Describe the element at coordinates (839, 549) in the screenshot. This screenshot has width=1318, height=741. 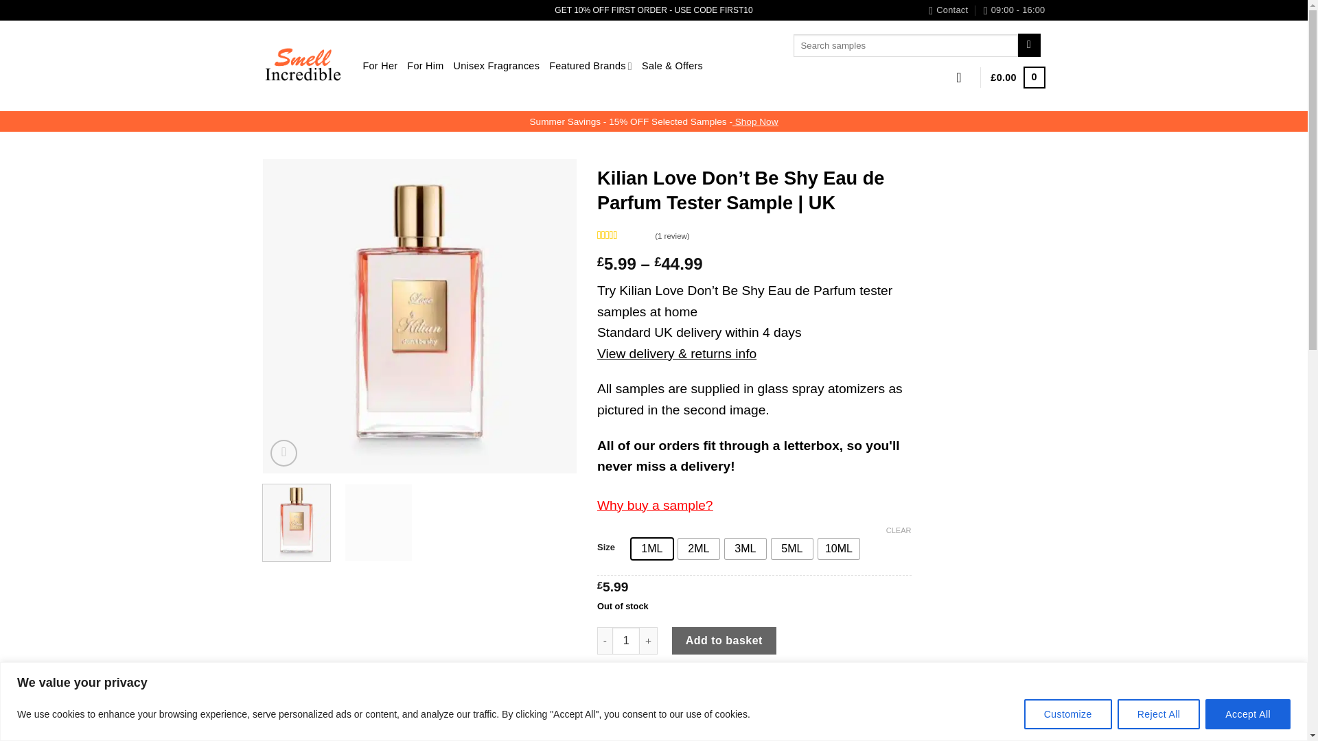
I see `10ML` at that location.